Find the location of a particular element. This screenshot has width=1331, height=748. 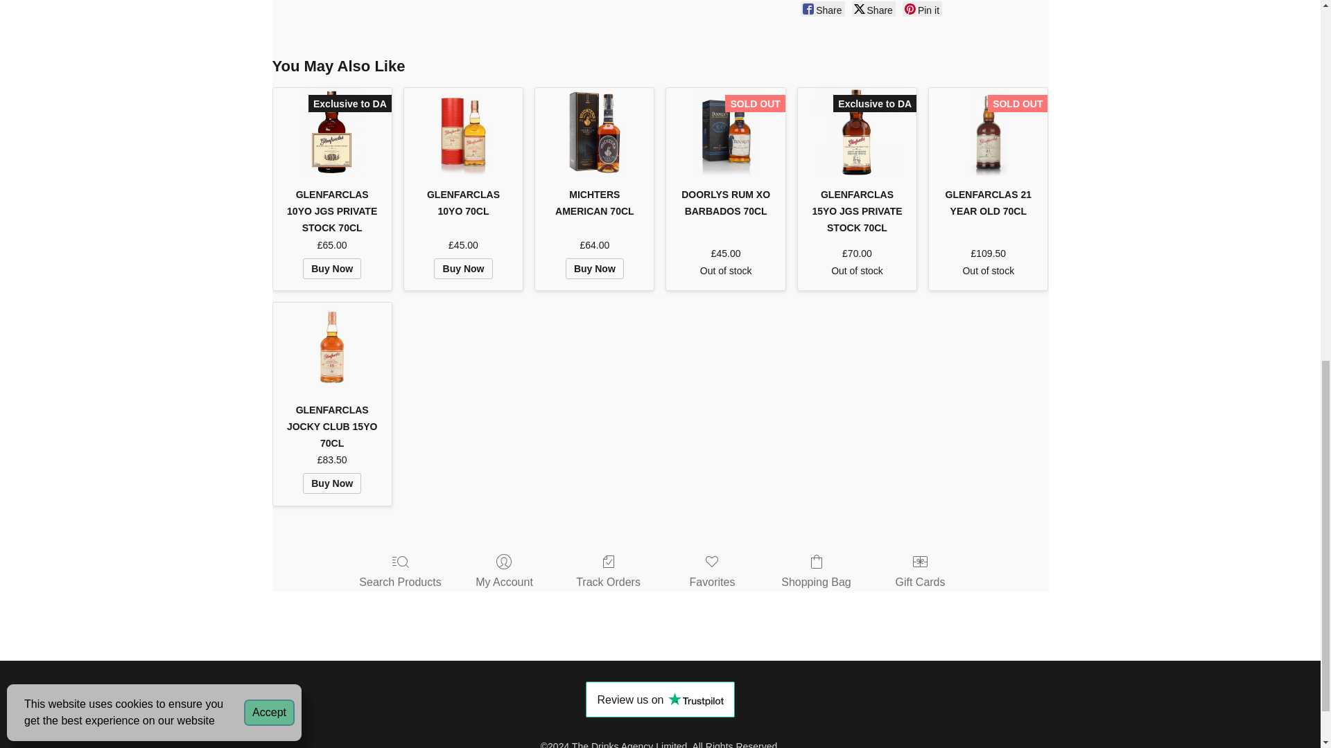

GLENFARCLAS 21 YEAR OLD 70CL is located at coordinates (989, 202).